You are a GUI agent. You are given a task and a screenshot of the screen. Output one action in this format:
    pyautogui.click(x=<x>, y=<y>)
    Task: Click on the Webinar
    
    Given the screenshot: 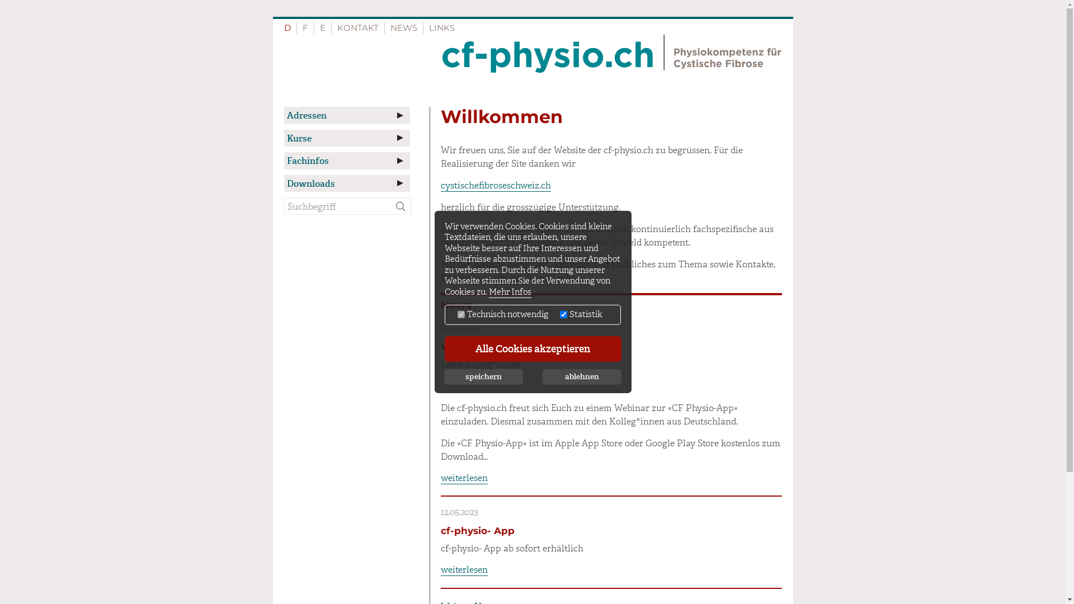 What is the action you would take?
    pyautogui.click(x=462, y=346)
    